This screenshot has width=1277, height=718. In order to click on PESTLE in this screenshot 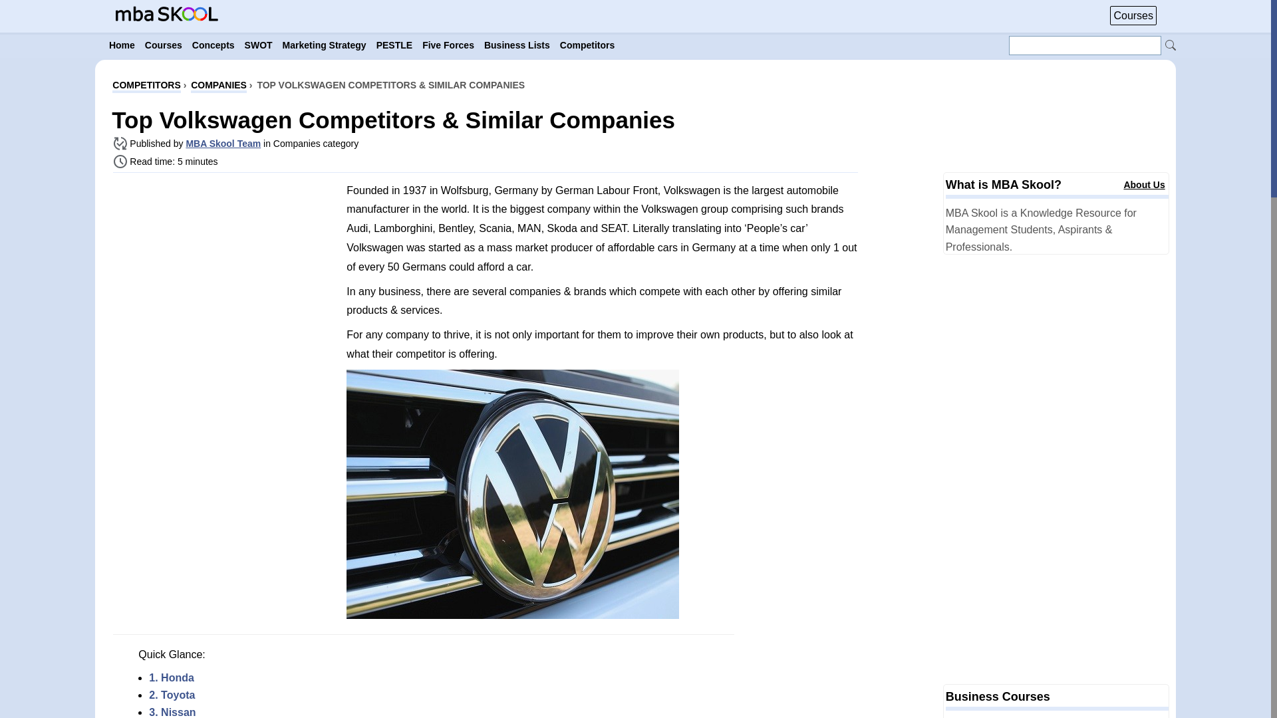, I will do `click(394, 45)`.